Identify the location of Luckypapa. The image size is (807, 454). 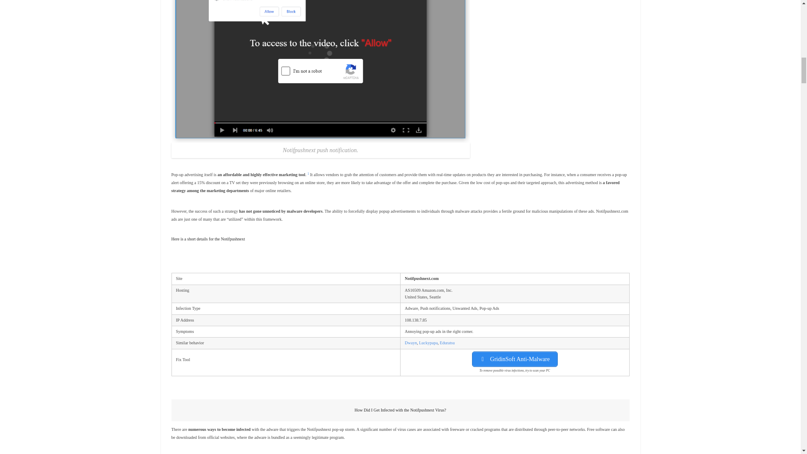
(428, 343).